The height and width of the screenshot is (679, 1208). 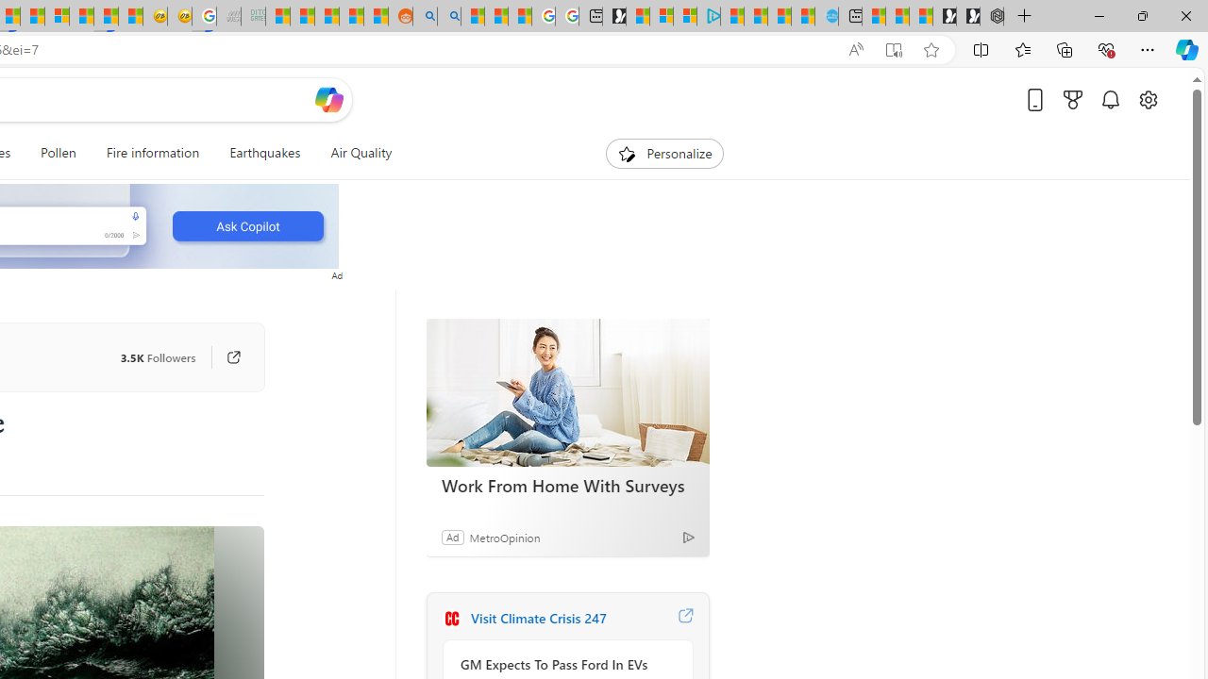 I want to click on Student Loan Update: Forgiveness Program Ends This Month, so click(x=351, y=17).